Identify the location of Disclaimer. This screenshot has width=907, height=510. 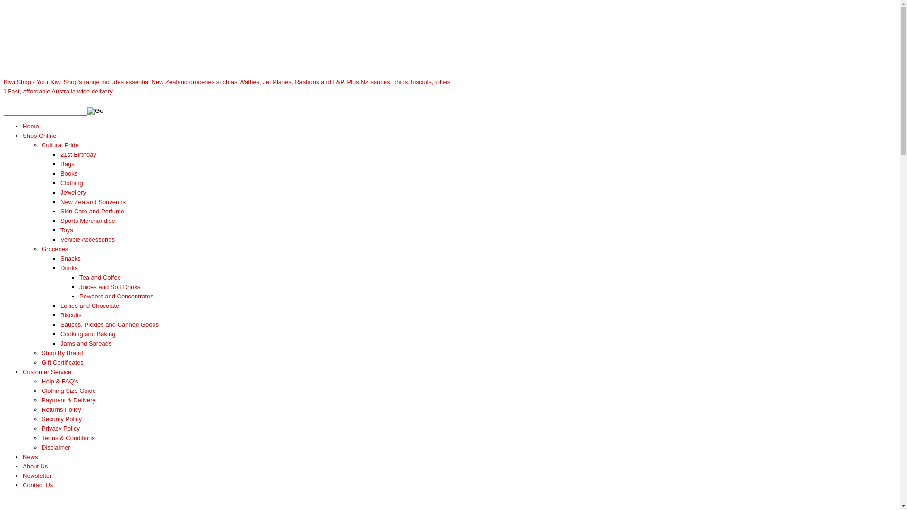
(56, 448).